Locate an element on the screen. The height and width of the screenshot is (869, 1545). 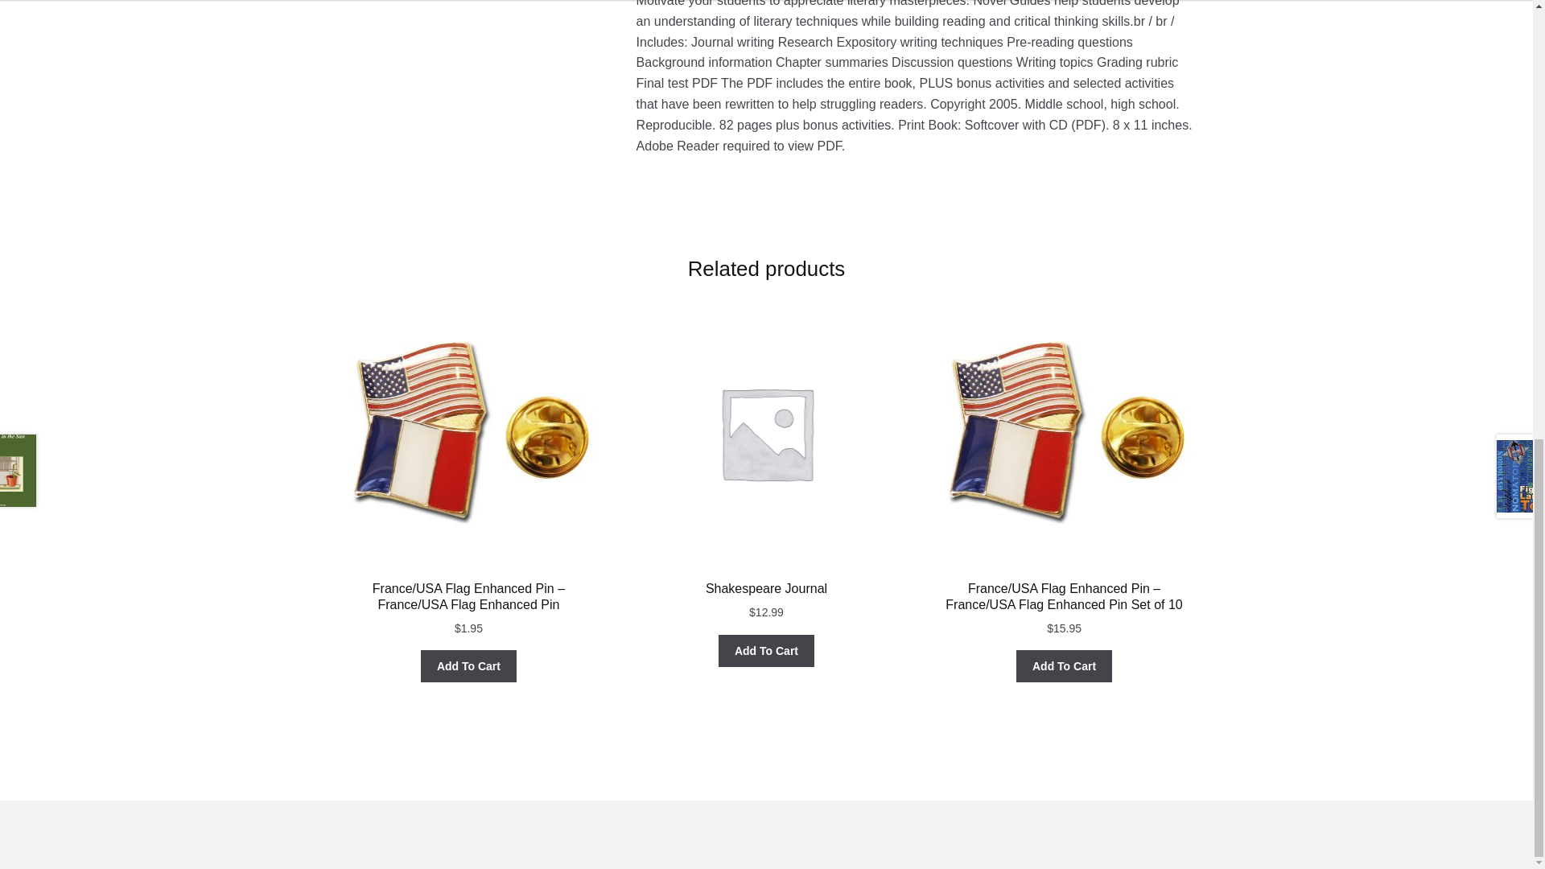
Add To Cart is located at coordinates (766, 651).